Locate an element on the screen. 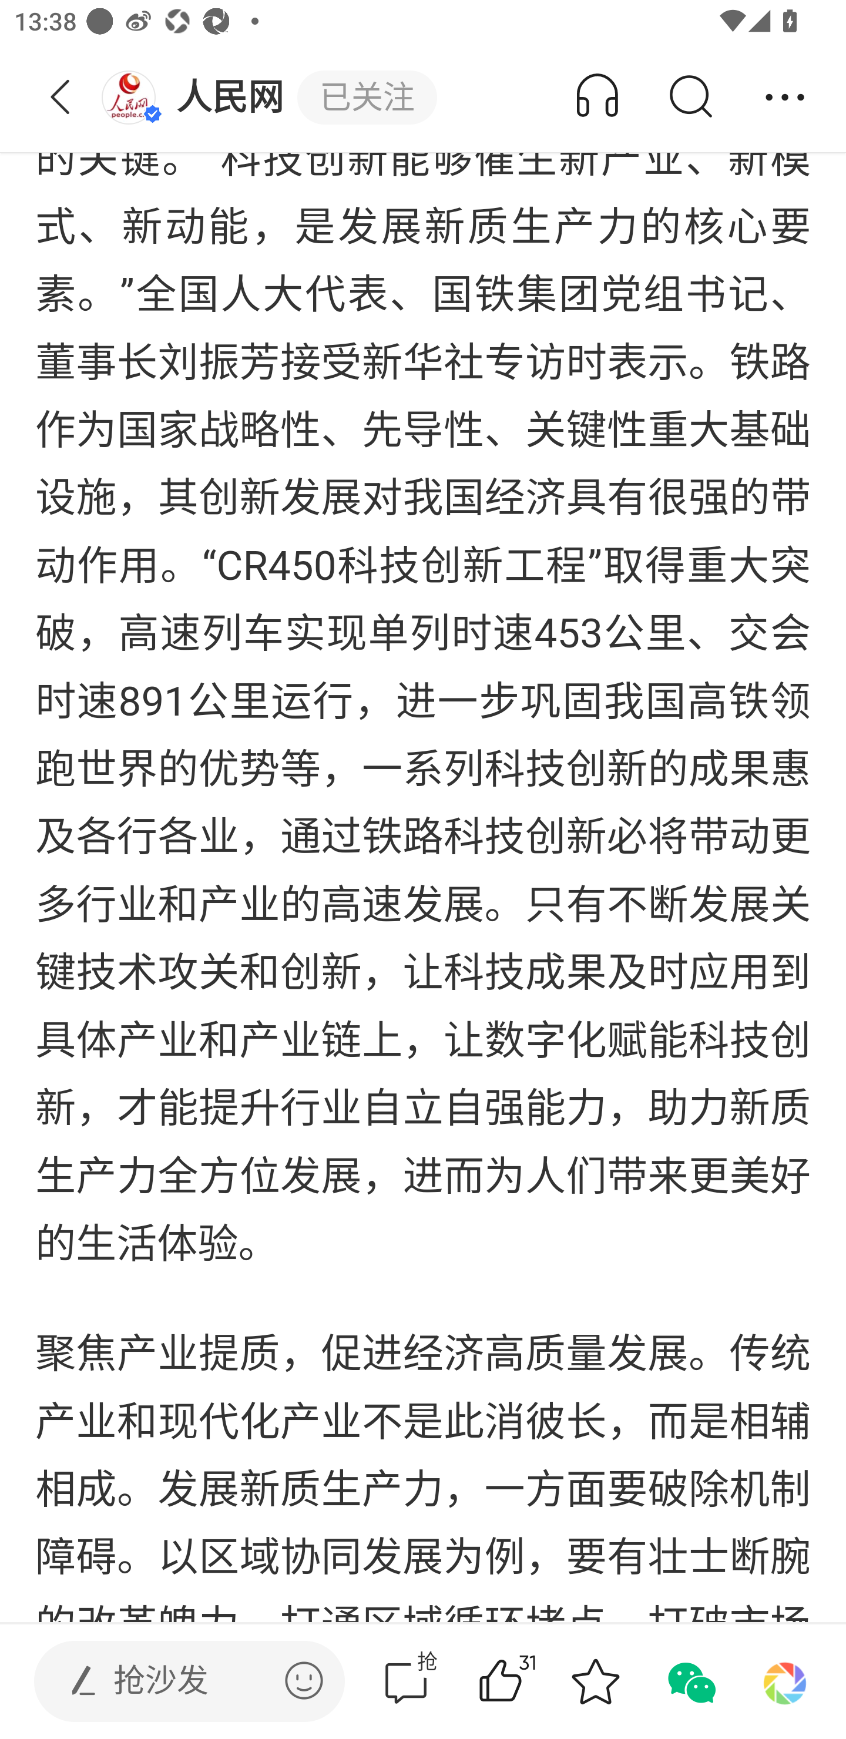 The height and width of the screenshot is (1739, 846). 分享到朋友圈 is located at coordinates (785, 1681).